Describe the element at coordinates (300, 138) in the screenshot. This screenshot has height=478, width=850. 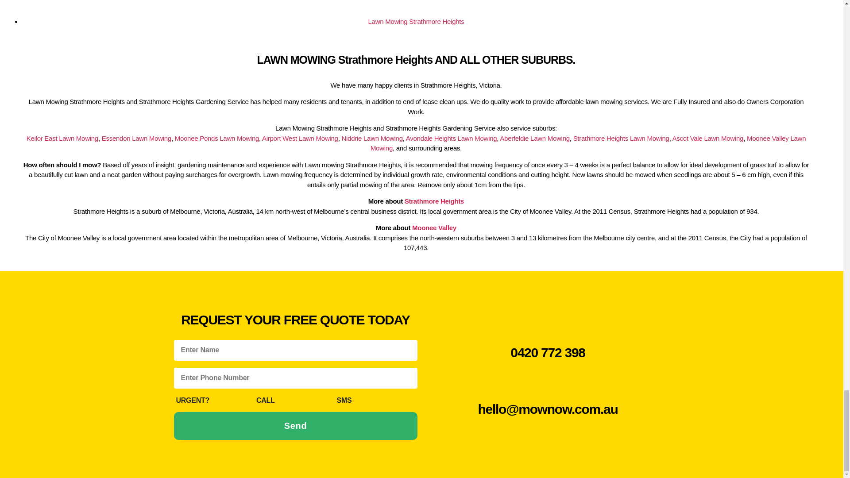
I see `Airport West Lawn Mowing` at that location.